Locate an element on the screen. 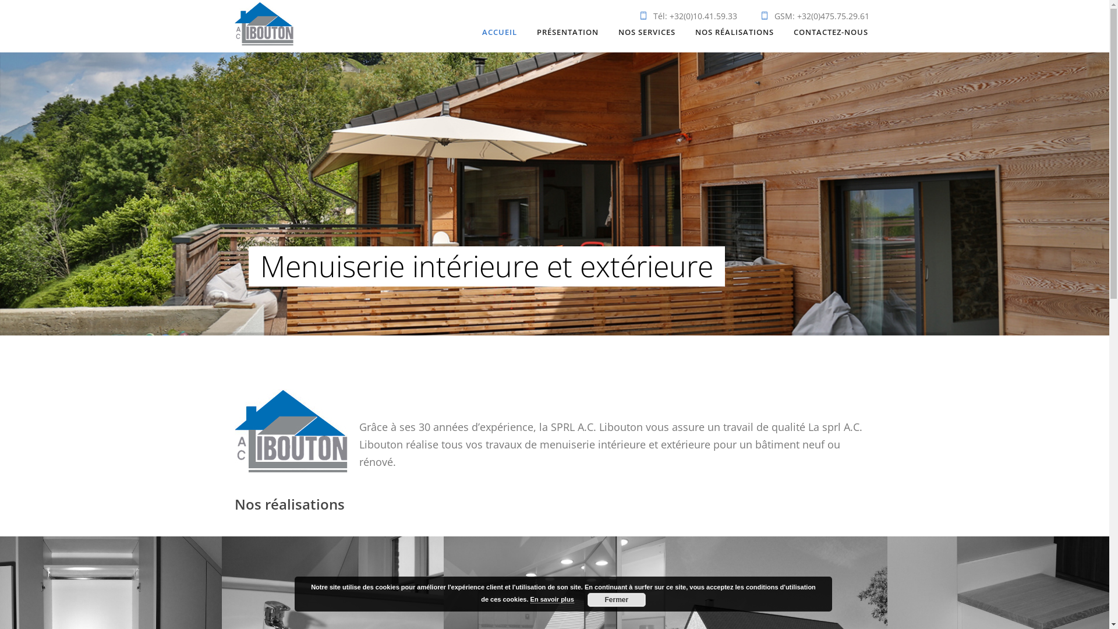 The image size is (1118, 629). En savoir plus is located at coordinates (552, 600).